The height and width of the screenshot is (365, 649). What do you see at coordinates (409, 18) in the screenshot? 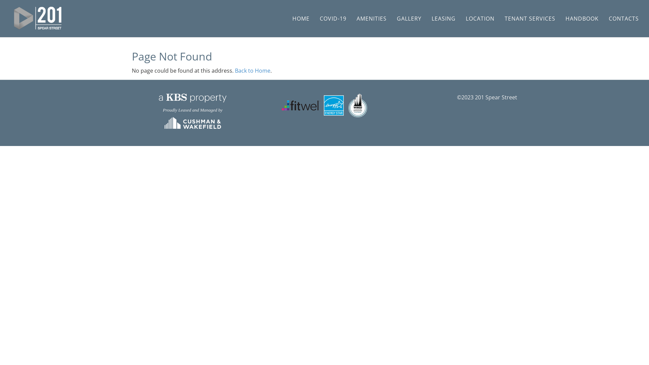
I see `GALLERY` at bounding box center [409, 18].